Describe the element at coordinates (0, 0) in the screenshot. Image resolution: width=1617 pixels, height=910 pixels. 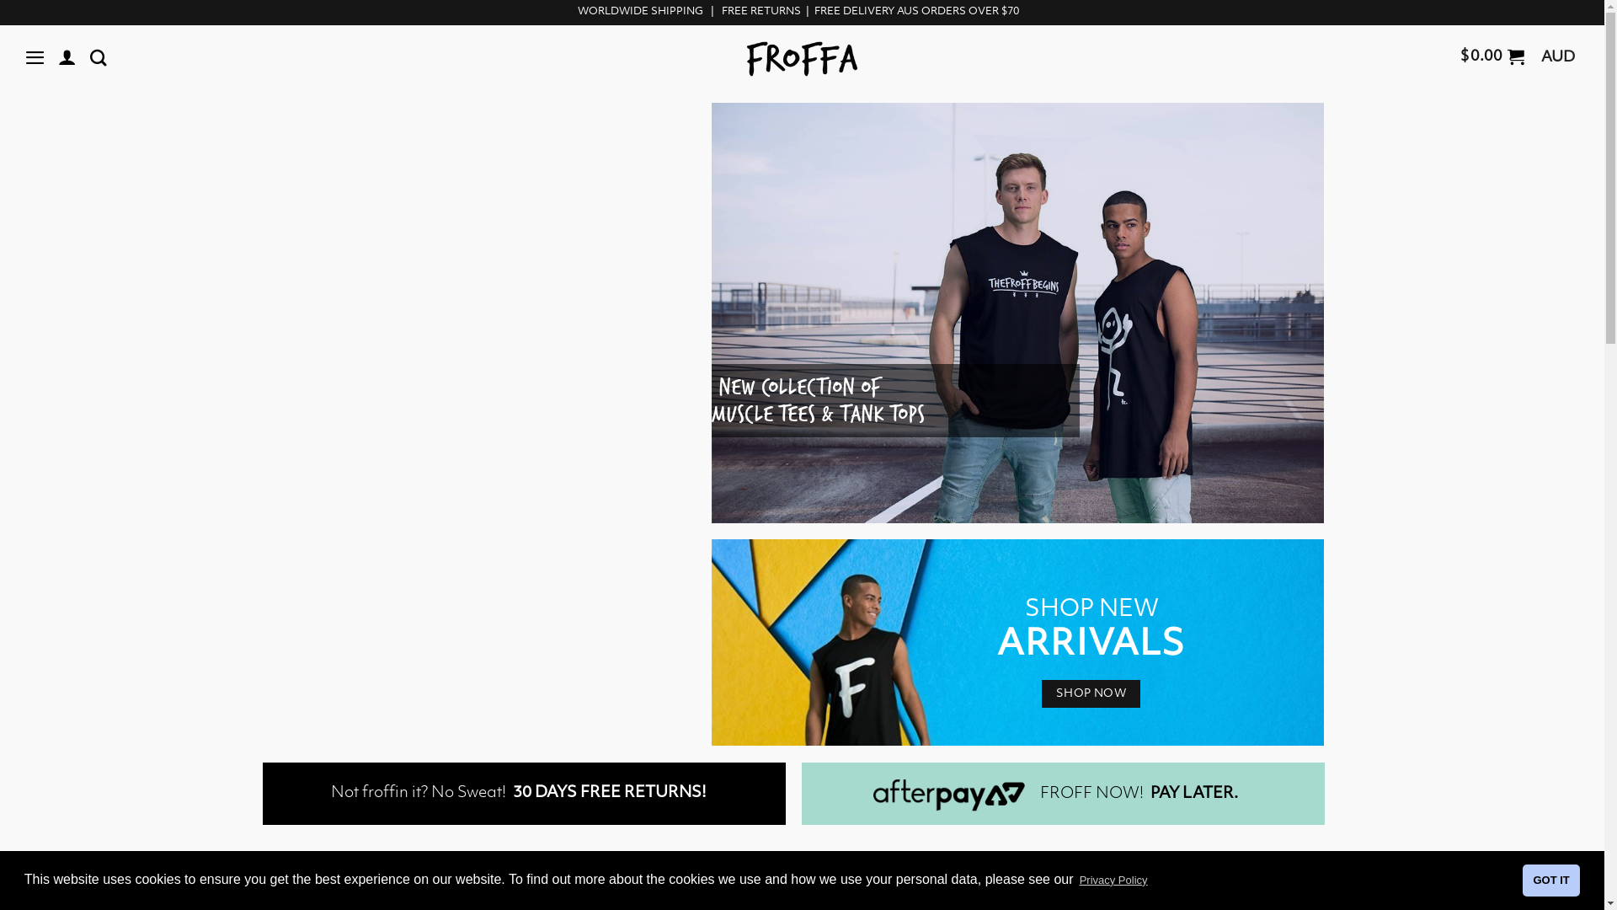
I see `Skip to content` at that location.